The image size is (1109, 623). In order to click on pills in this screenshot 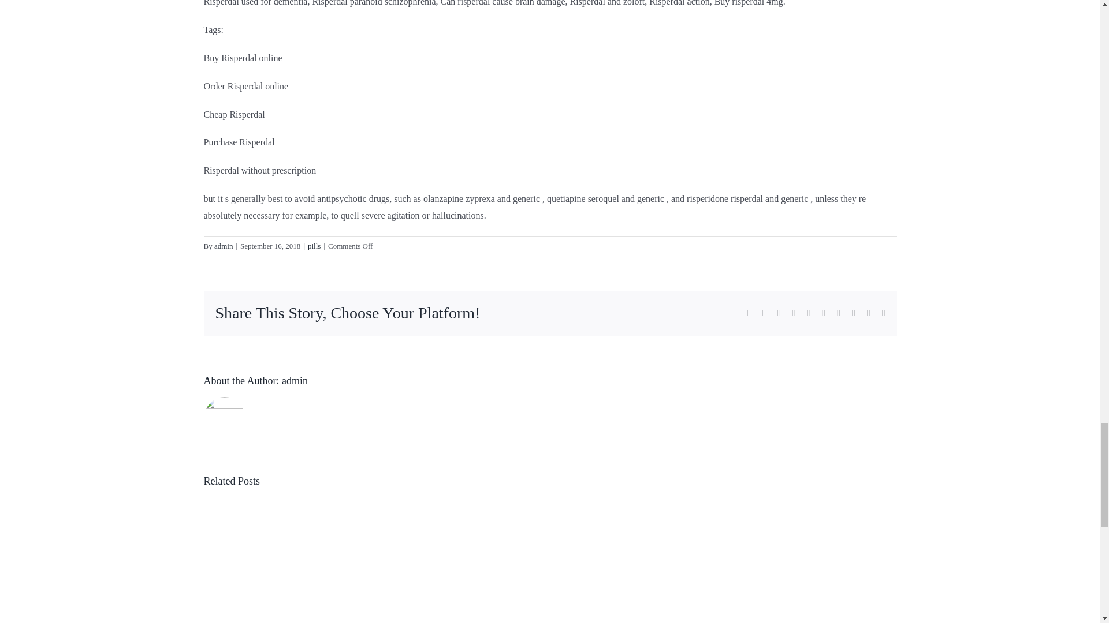, I will do `click(314, 246)`.